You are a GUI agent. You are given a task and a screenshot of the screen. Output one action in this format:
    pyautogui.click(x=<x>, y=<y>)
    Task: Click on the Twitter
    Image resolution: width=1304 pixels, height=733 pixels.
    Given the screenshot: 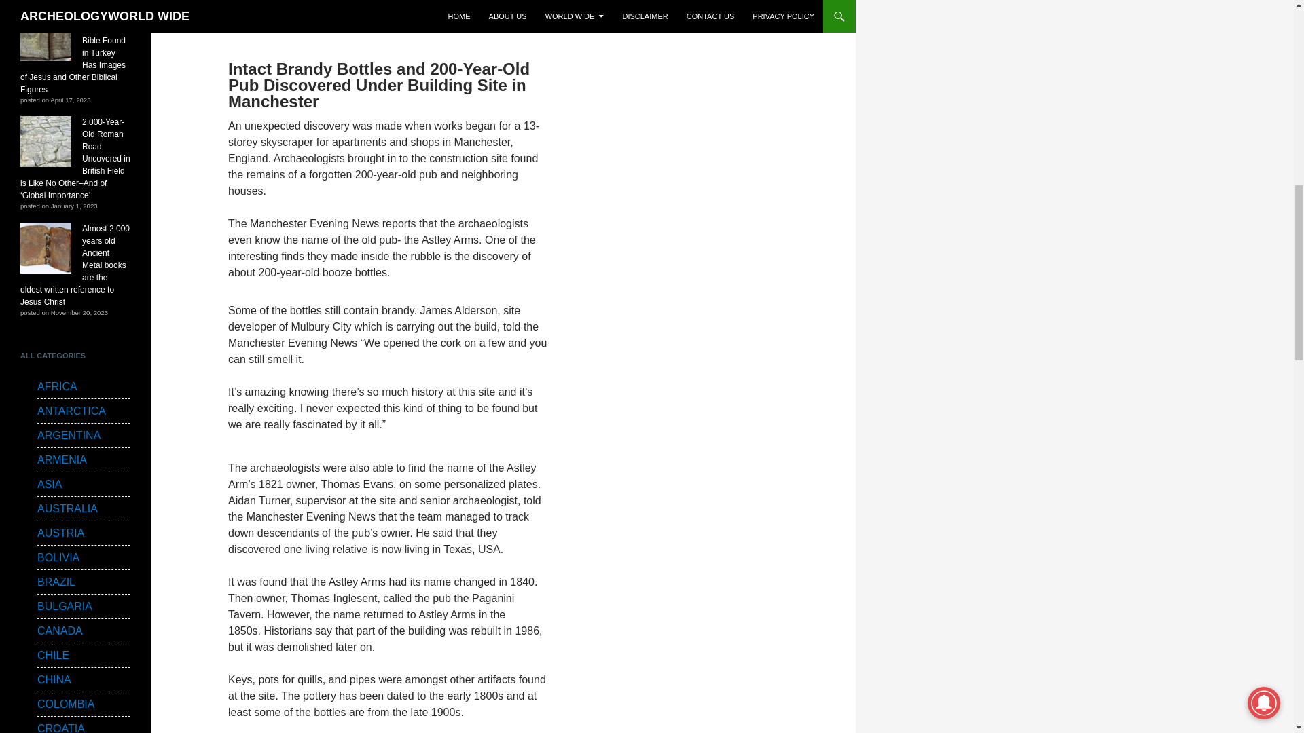 What is the action you would take?
    pyautogui.click(x=268, y=10)
    